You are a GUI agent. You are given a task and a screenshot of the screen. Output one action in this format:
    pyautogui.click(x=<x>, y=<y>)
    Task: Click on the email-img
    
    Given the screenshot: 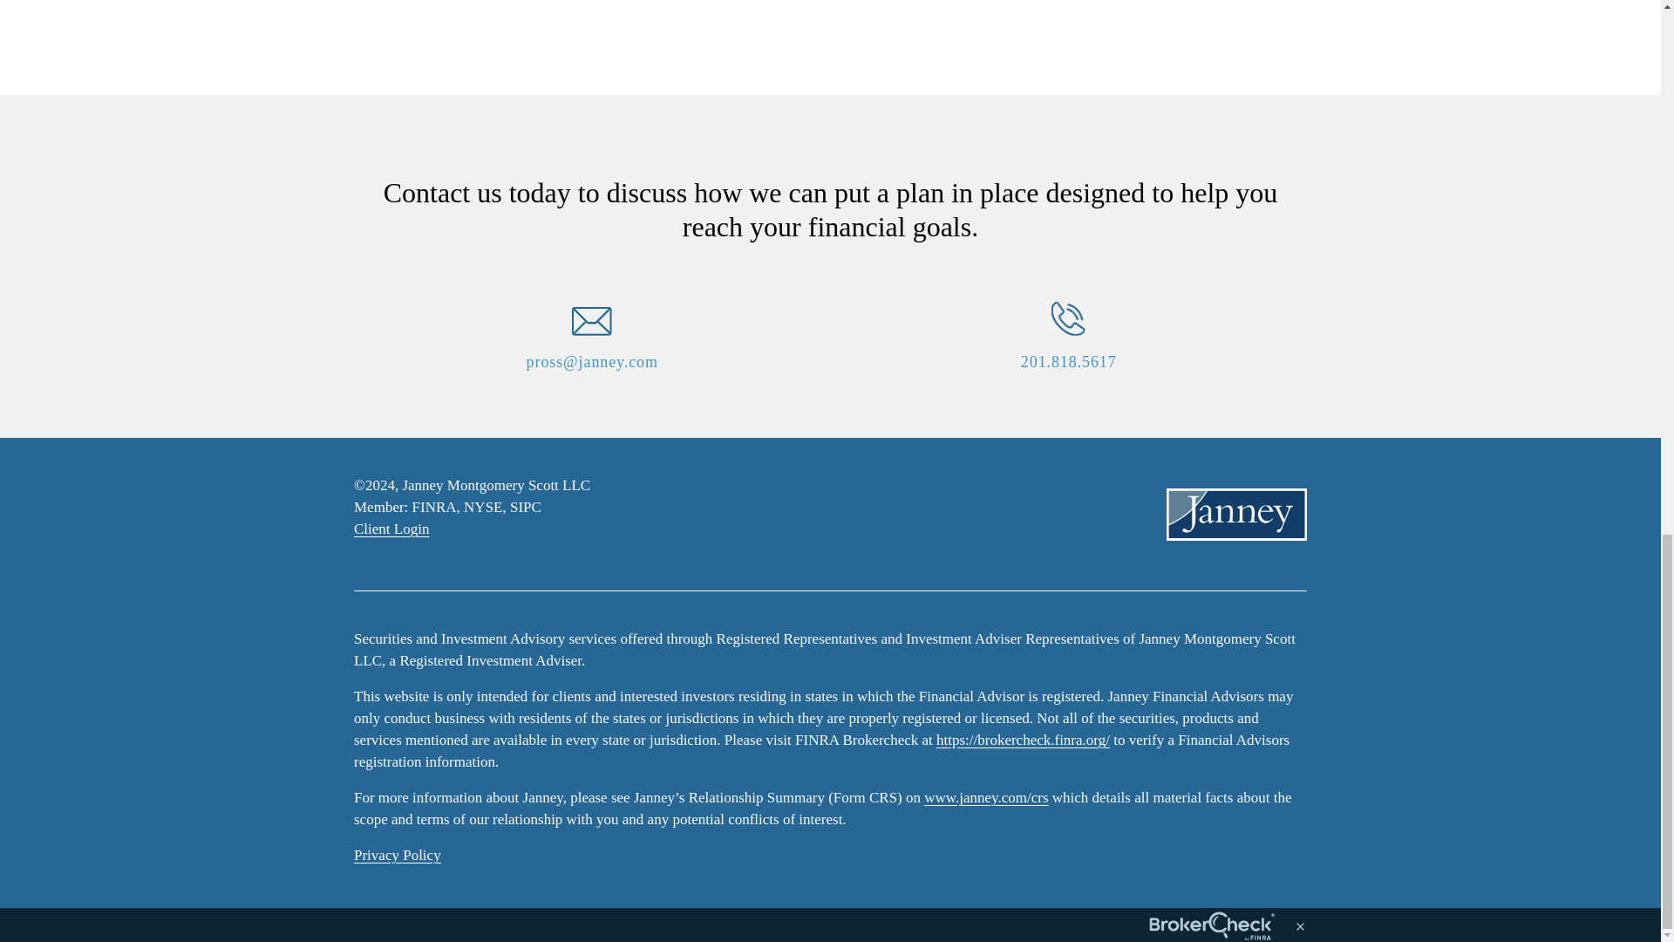 What is the action you would take?
    pyautogui.click(x=592, y=321)
    